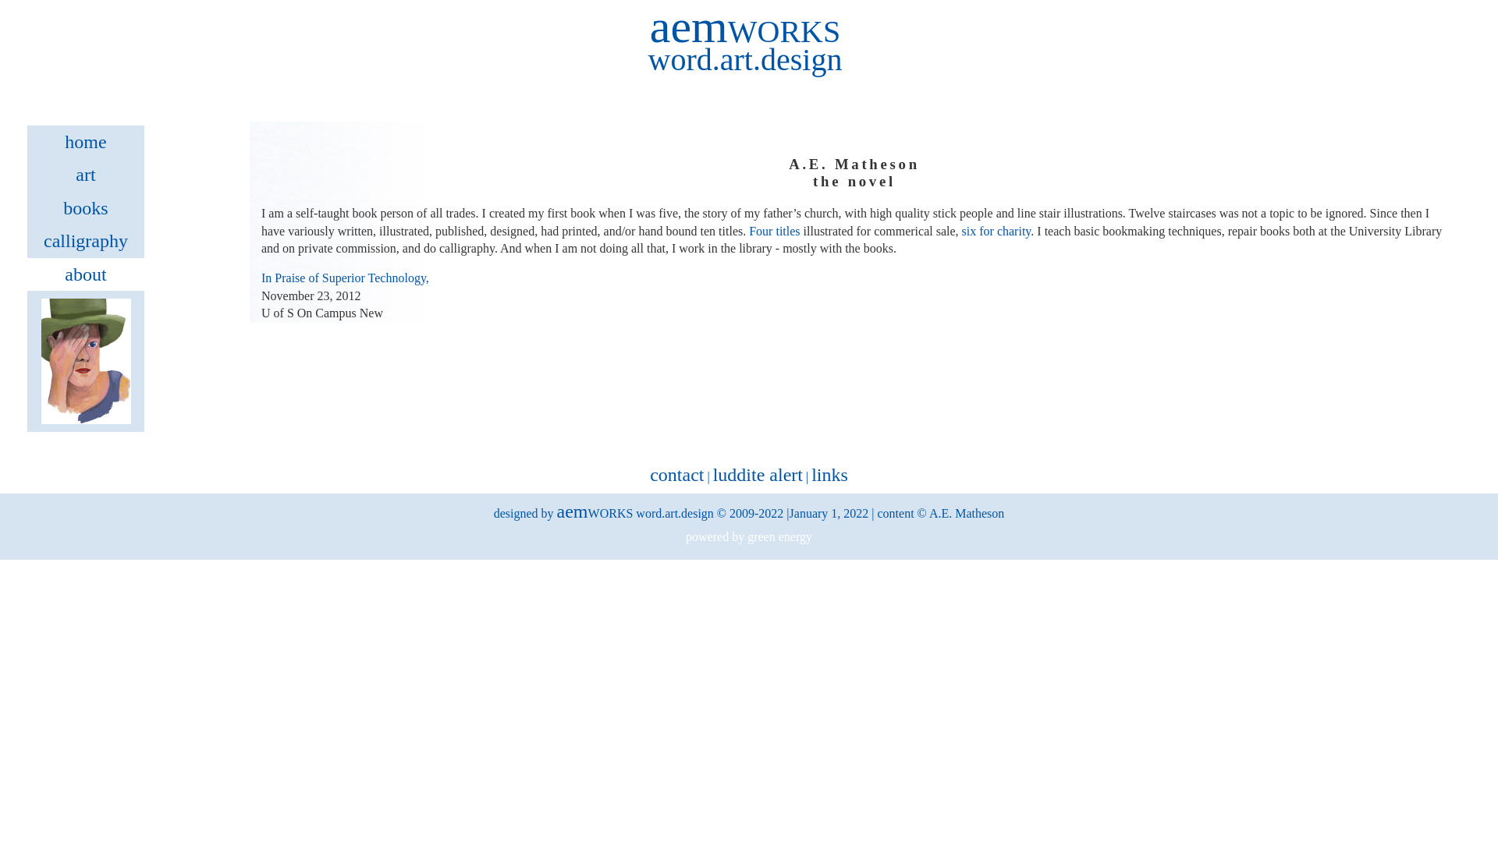 This screenshot has height=842, width=1498. What do you see at coordinates (86, 175) in the screenshot?
I see `art` at bounding box center [86, 175].